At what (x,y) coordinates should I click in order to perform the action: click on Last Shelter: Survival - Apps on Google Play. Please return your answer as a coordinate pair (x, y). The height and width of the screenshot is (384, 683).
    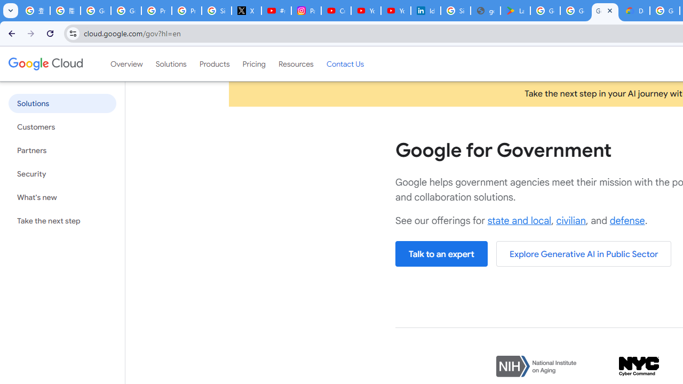
    Looking at the image, I should click on (515, 11).